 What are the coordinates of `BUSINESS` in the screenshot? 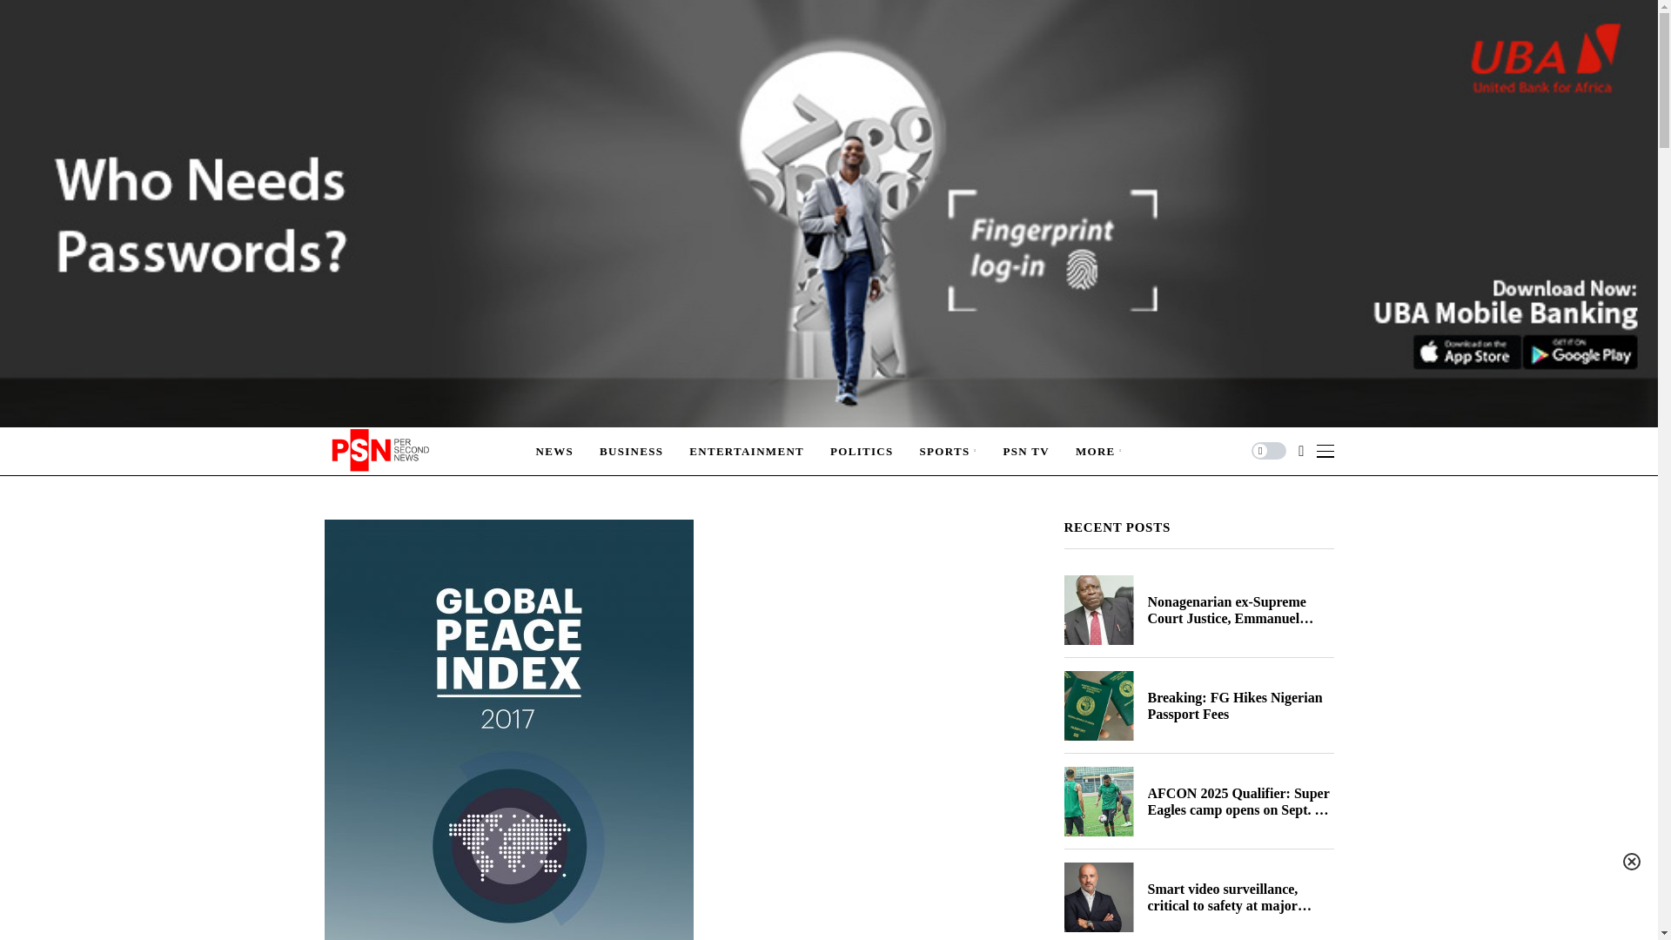 It's located at (632, 451).